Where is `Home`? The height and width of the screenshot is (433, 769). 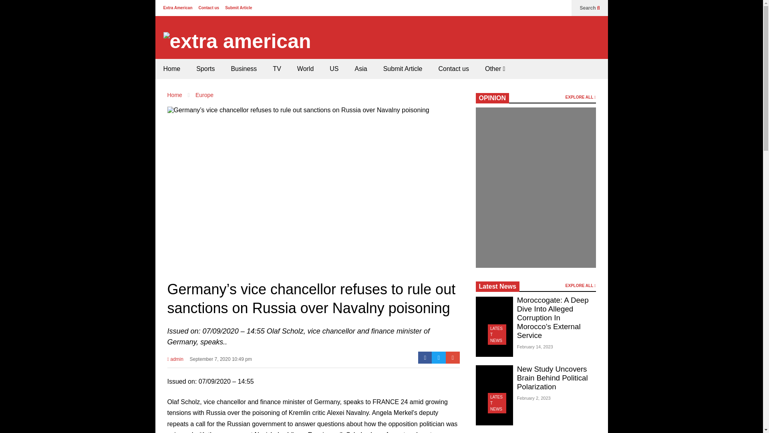
Home is located at coordinates (171, 69).